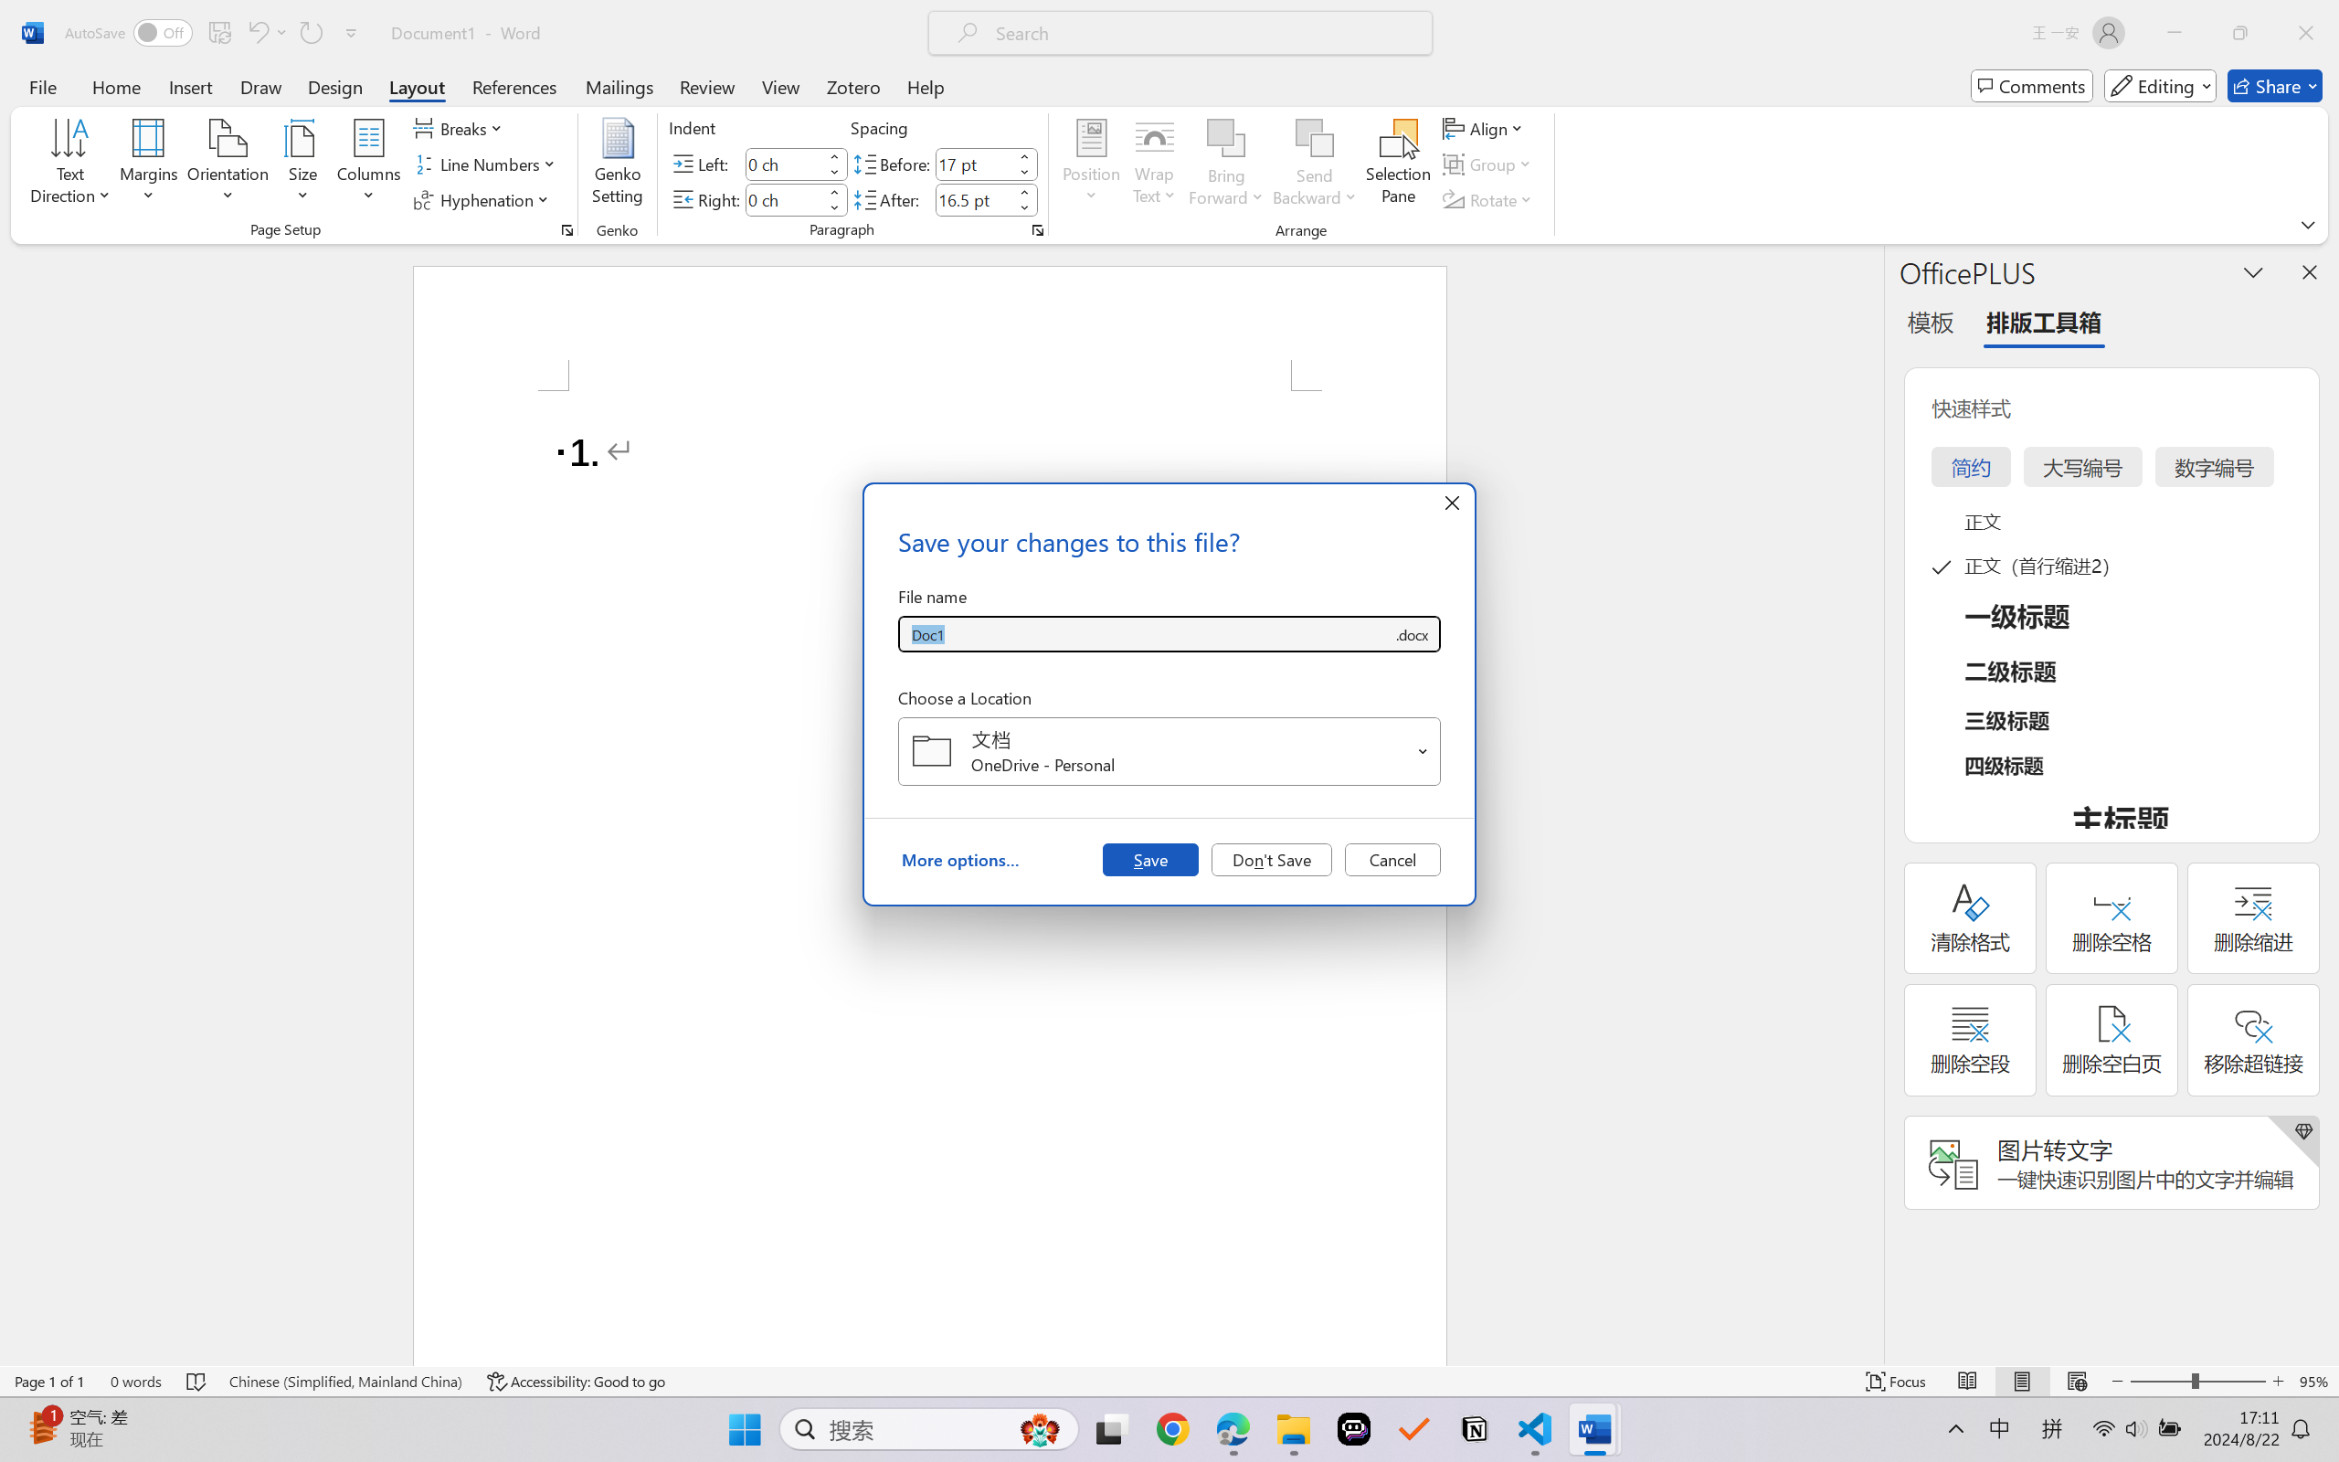 Image resolution: width=2339 pixels, height=1462 pixels. Describe the element at coordinates (1155, 164) in the screenshot. I see `Wrap Text` at that location.